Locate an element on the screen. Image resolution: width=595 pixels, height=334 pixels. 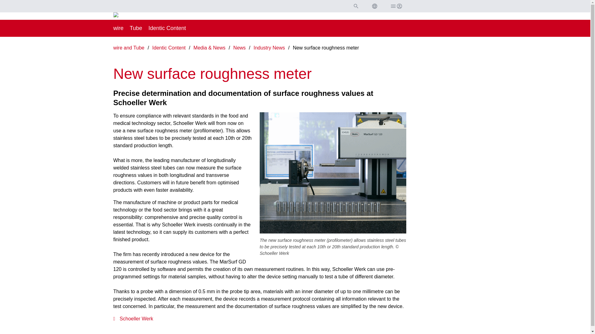
English is located at coordinates (374, 6).